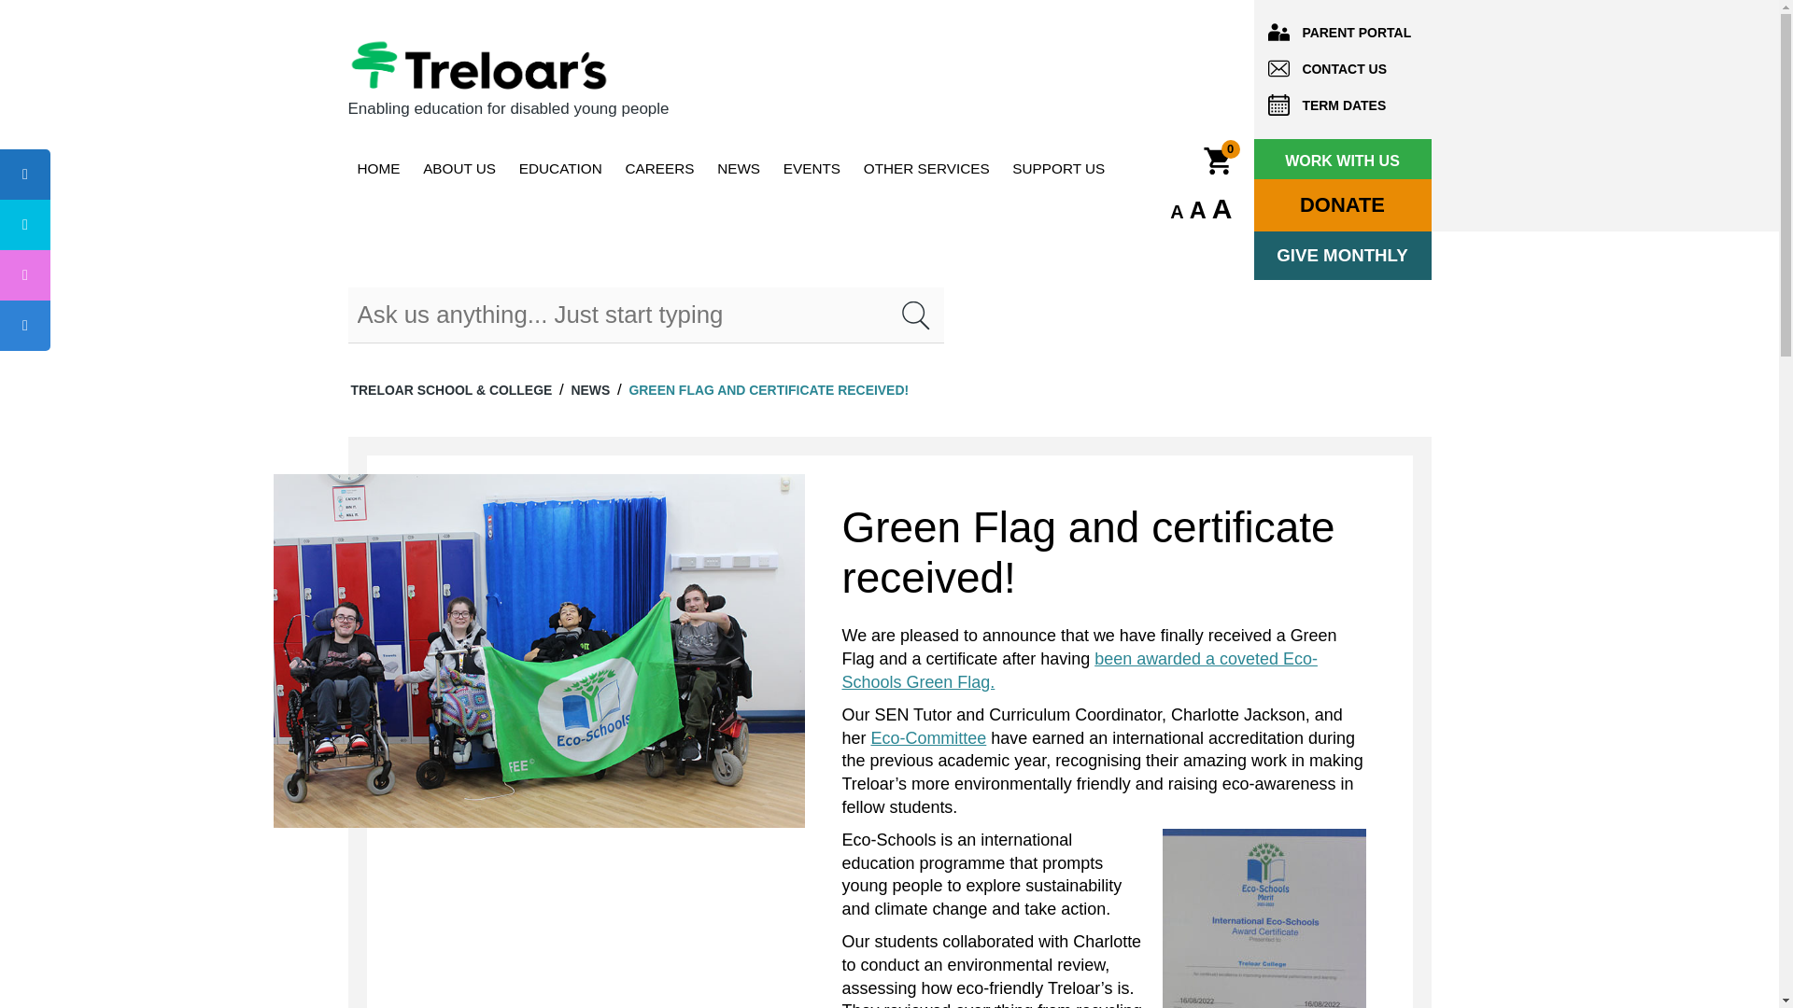  I want to click on View your shopping cart, so click(1231, 149).